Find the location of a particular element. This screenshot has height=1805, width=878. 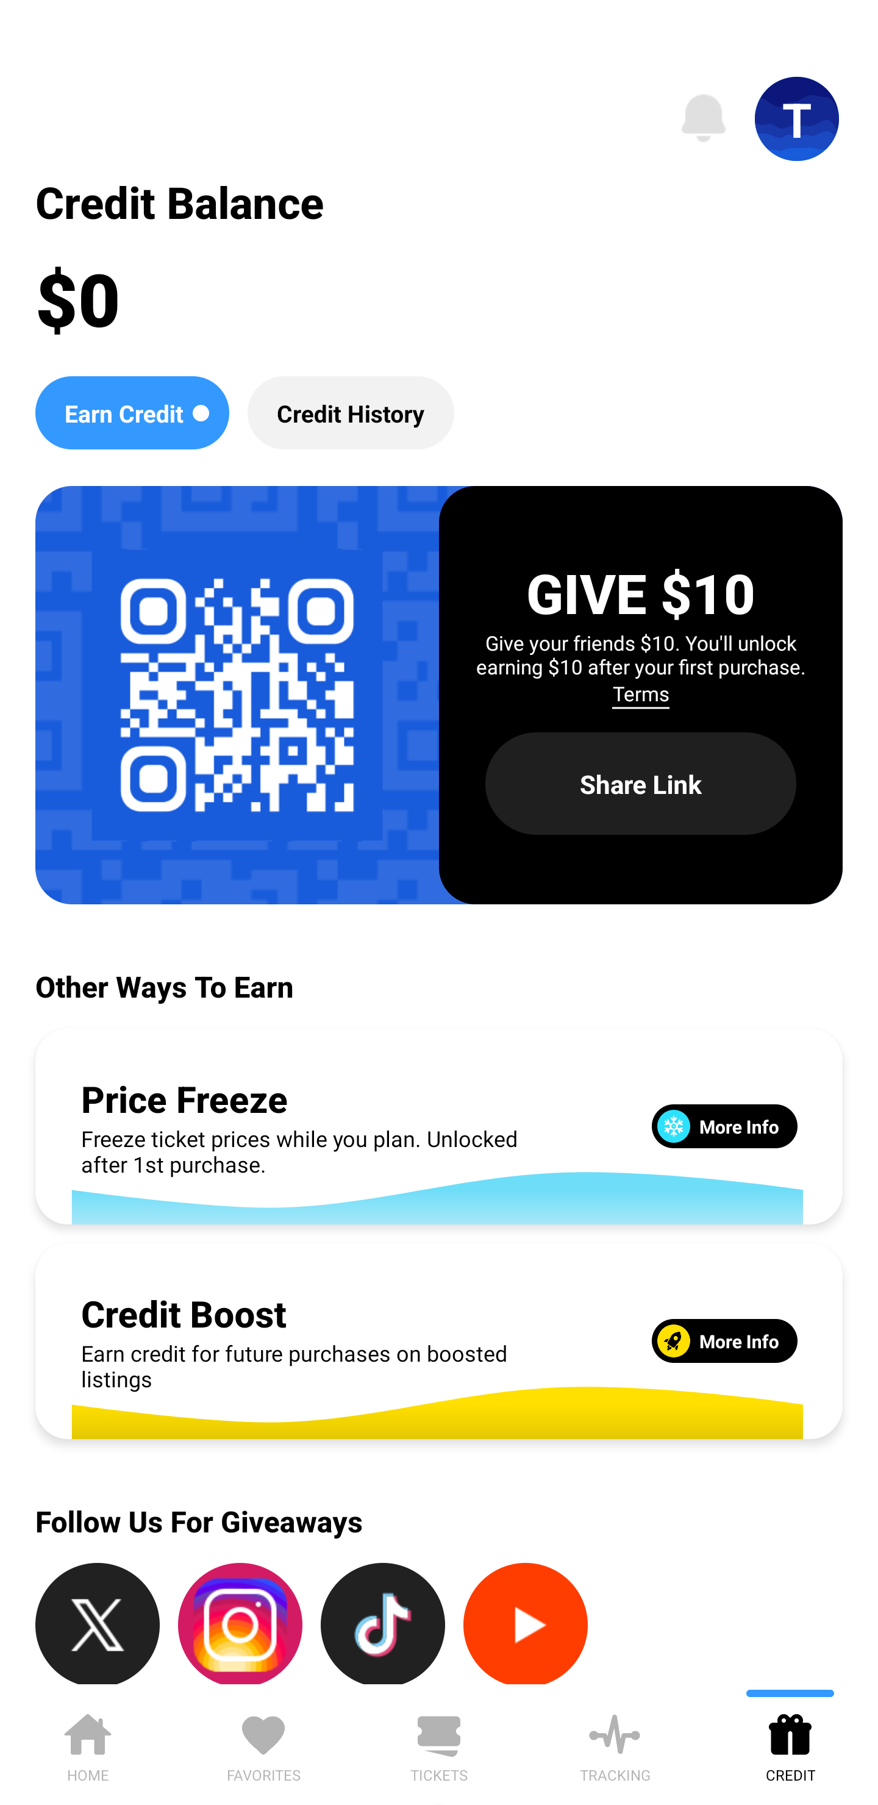

X is located at coordinates (98, 1623).